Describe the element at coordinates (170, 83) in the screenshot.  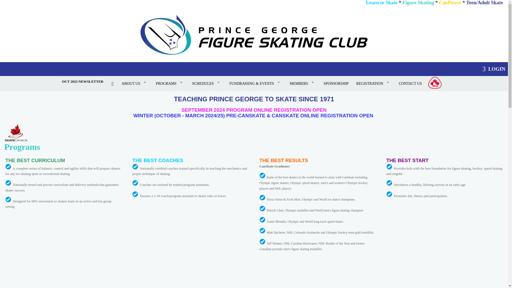
I see `PROGRAMS` at that location.